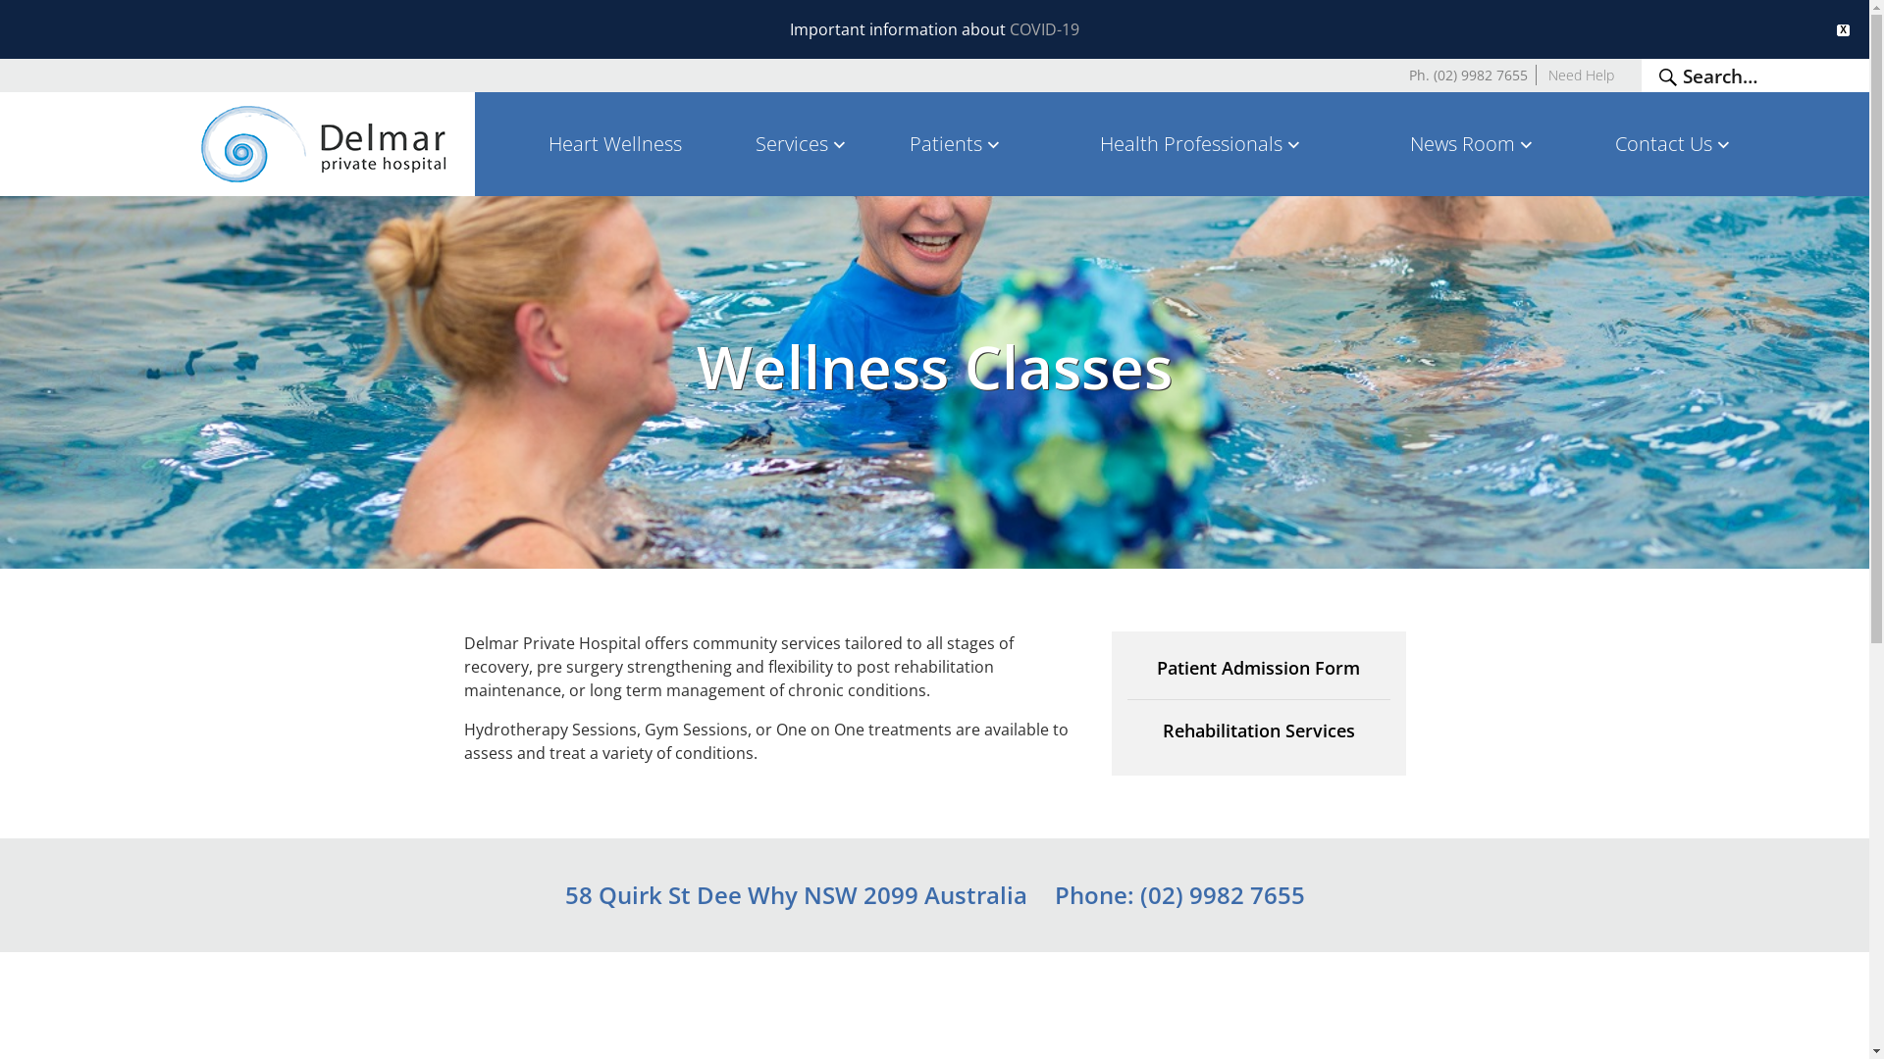  I want to click on COVID-19, so click(1044, 29).